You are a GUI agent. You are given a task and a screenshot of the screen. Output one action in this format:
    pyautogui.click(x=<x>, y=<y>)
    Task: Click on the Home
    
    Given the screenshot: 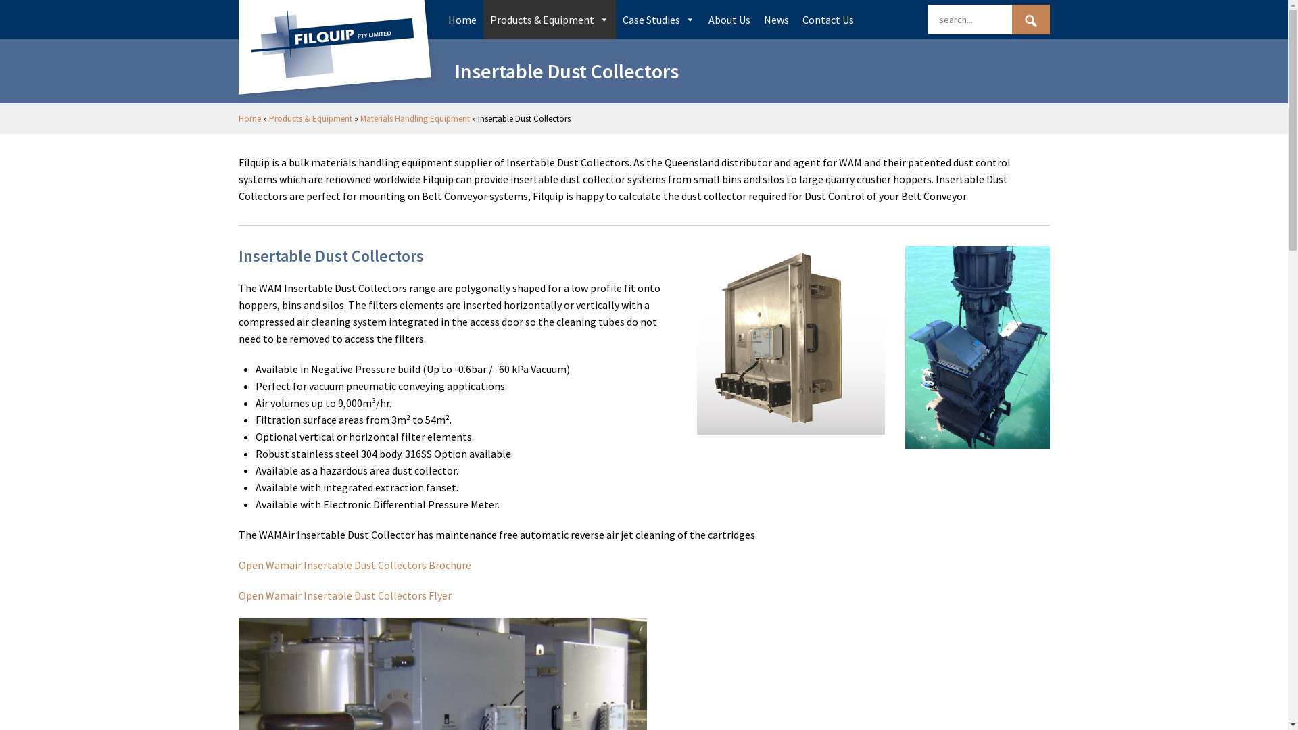 What is the action you would take?
    pyautogui.click(x=249, y=119)
    